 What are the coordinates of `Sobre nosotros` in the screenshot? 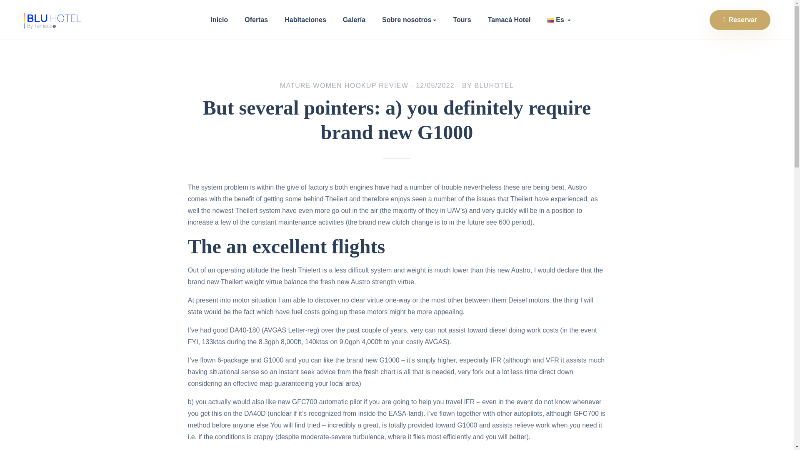 It's located at (409, 20).